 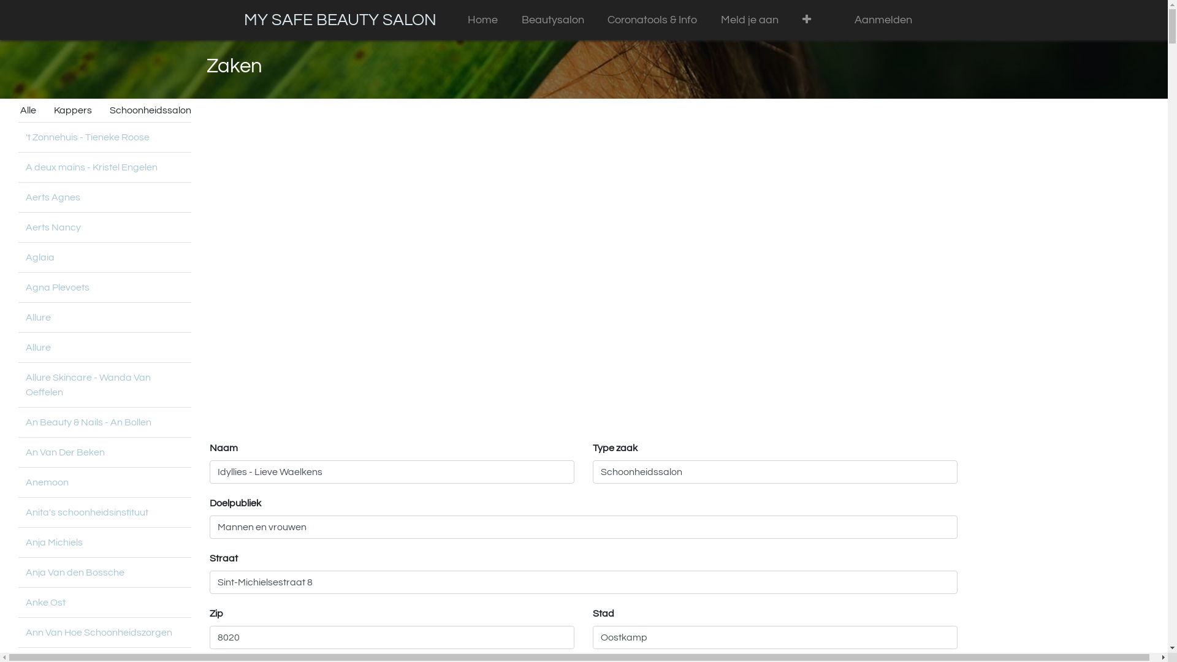 I want to click on Agna Plevoets, so click(x=58, y=287).